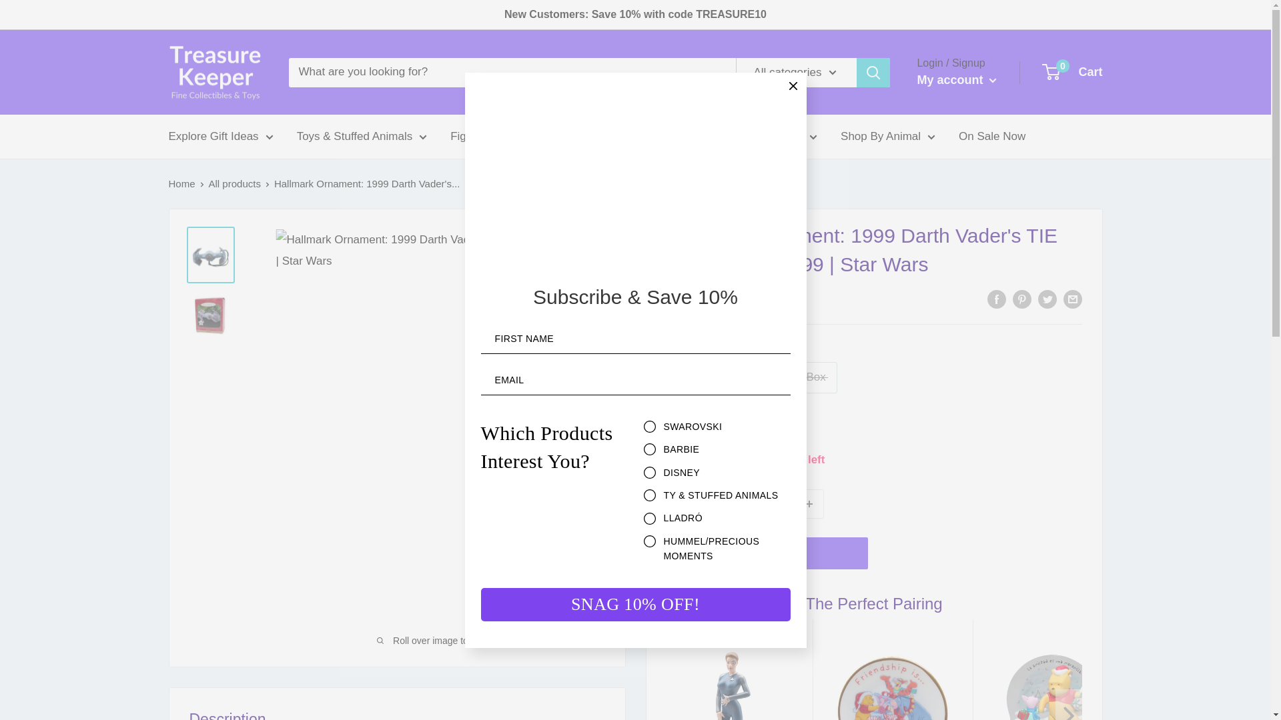  What do you see at coordinates (801, 377) in the screenshot?
I see `Worn Box` at bounding box center [801, 377].